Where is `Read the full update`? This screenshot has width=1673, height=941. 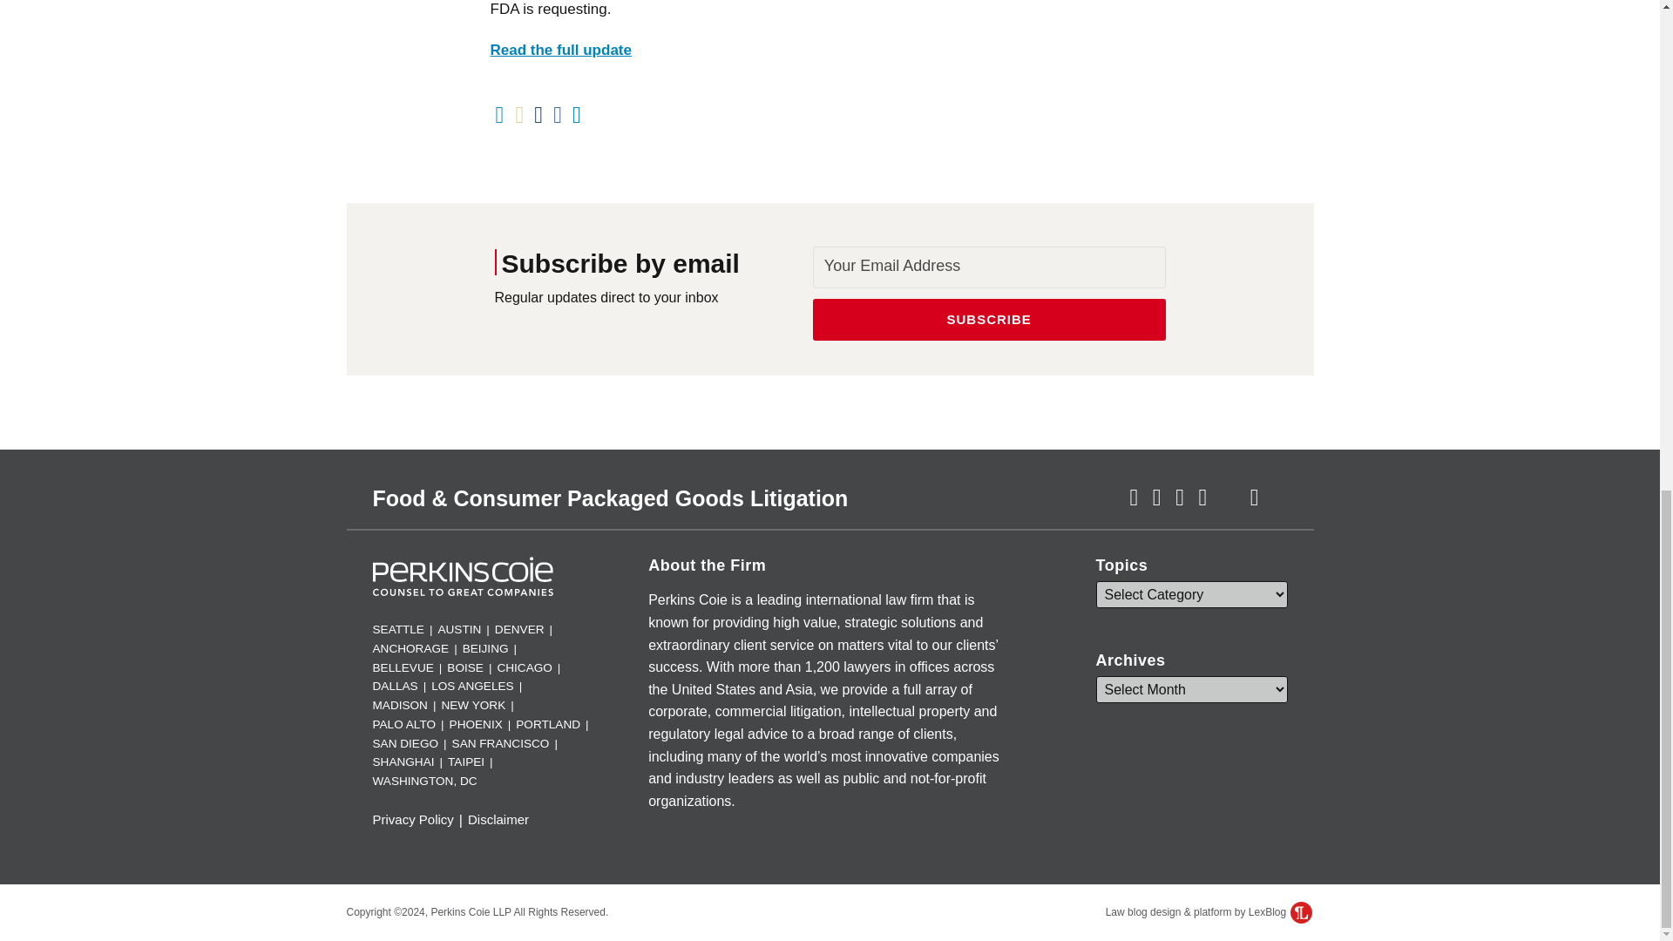
Read the full update is located at coordinates (559, 49).